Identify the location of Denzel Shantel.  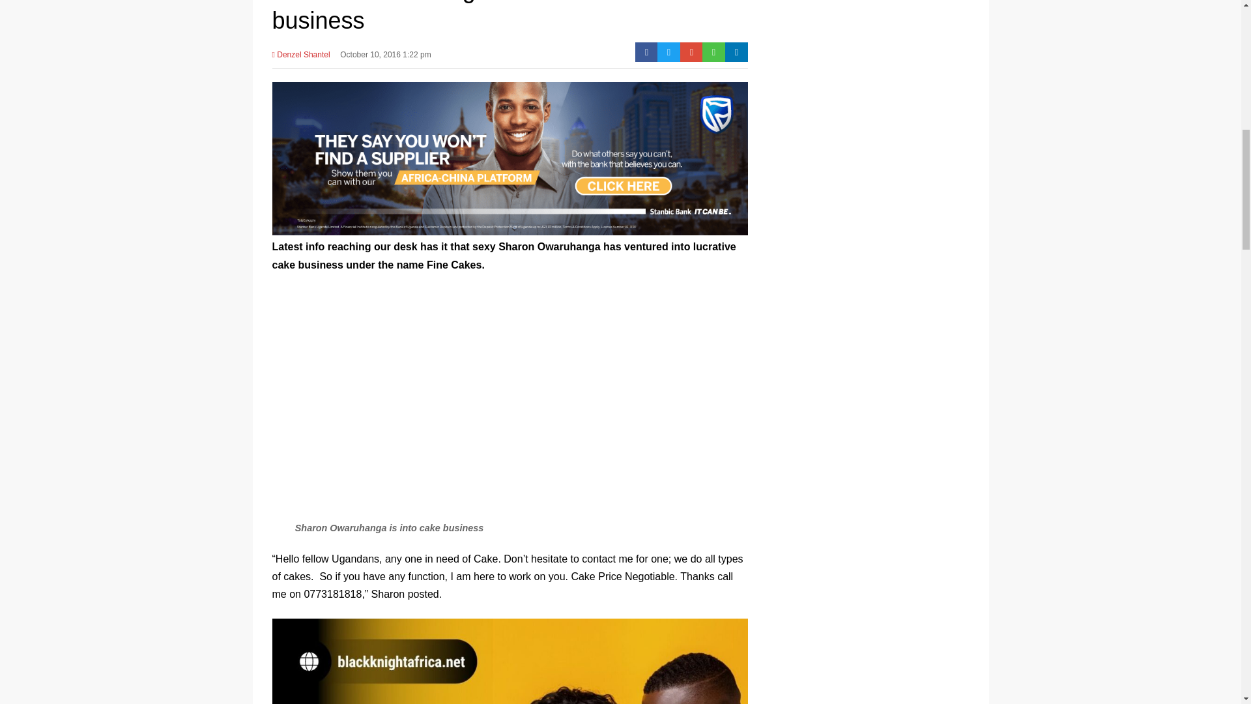
(301, 58).